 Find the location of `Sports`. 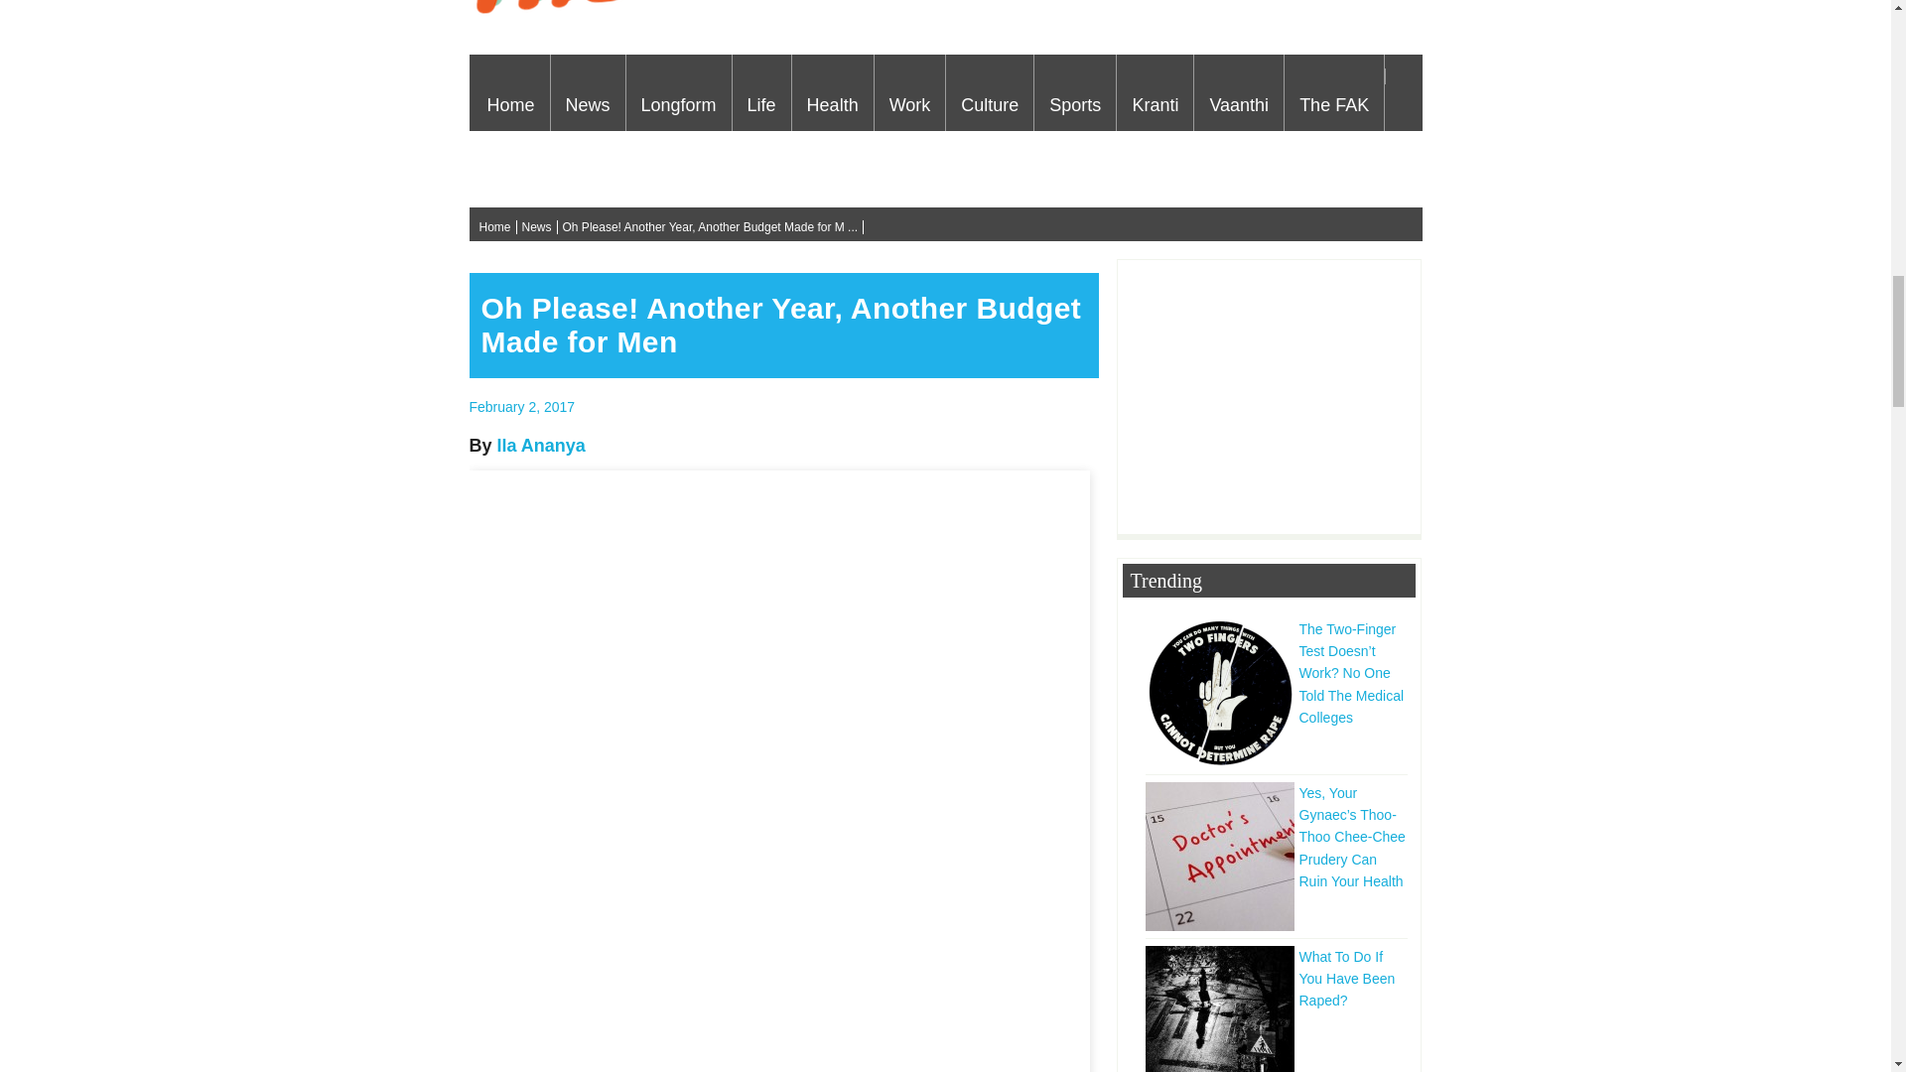

Sports is located at coordinates (1074, 91).